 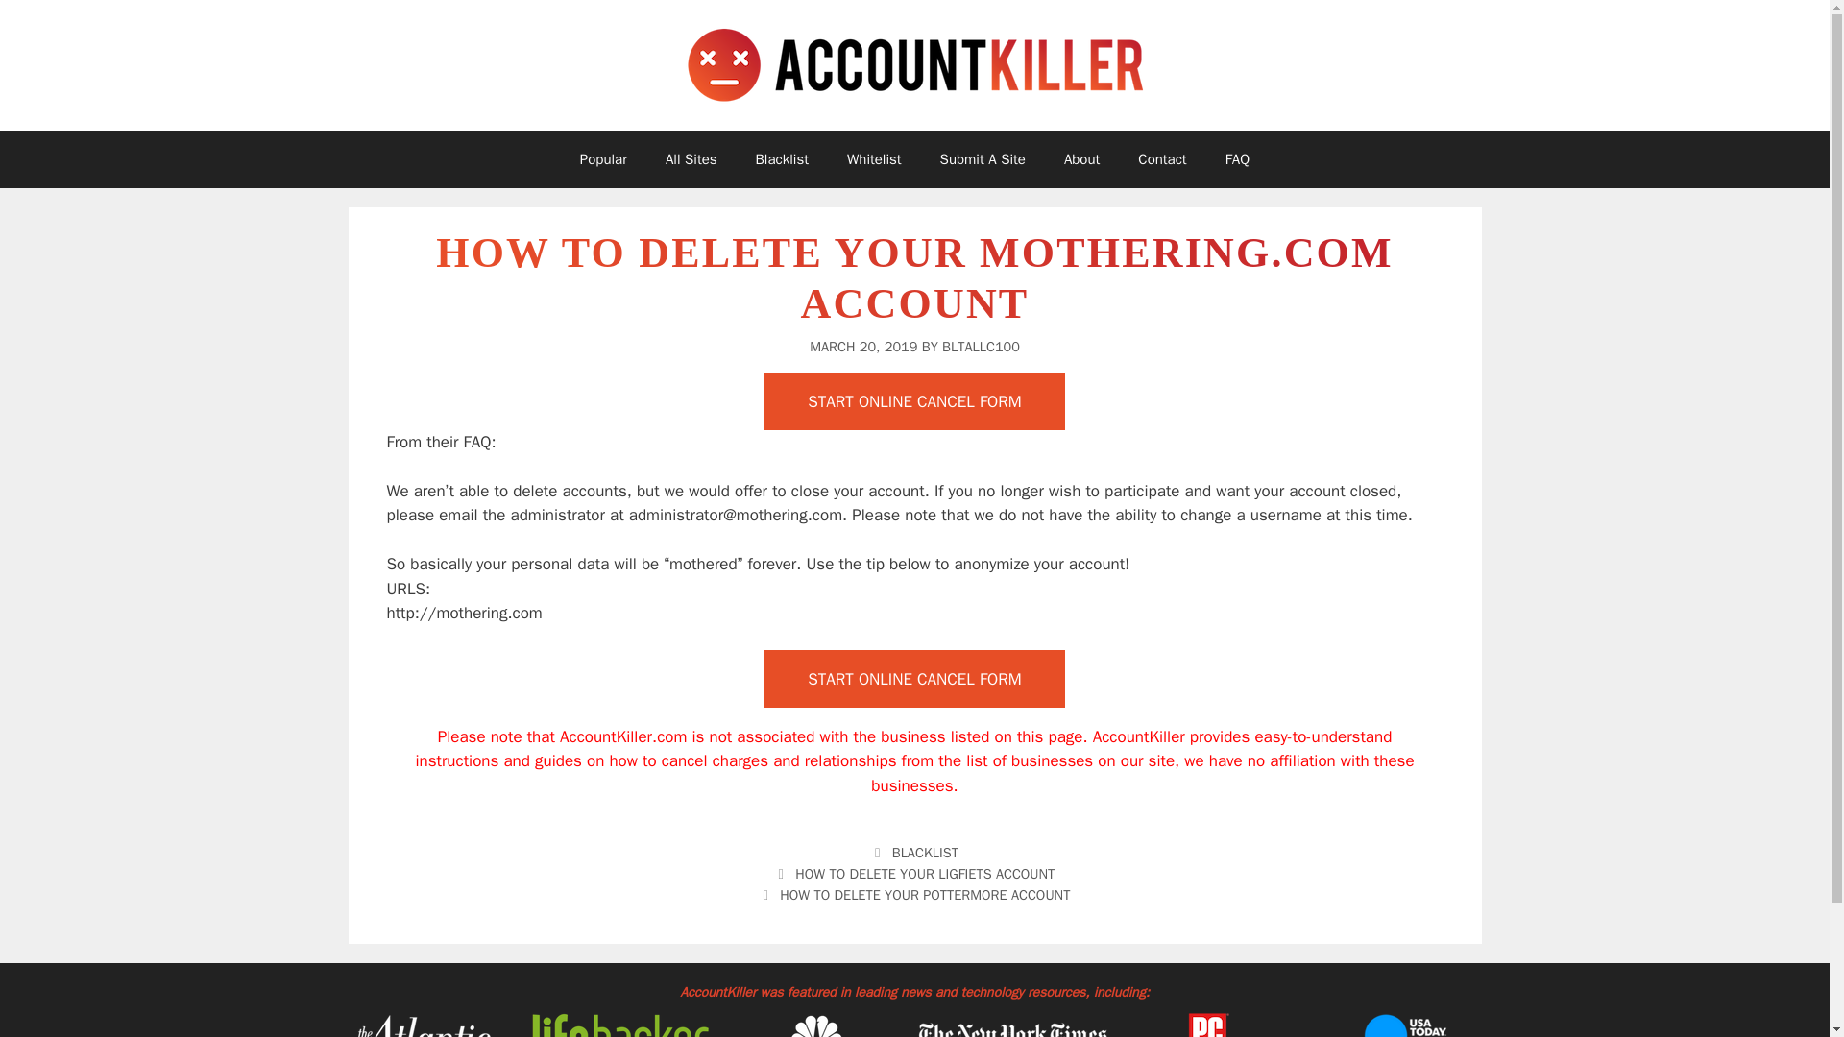 What do you see at coordinates (924, 895) in the screenshot?
I see `HOW TO DELETE YOUR POTTERMORE ACCOUNT` at bounding box center [924, 895].